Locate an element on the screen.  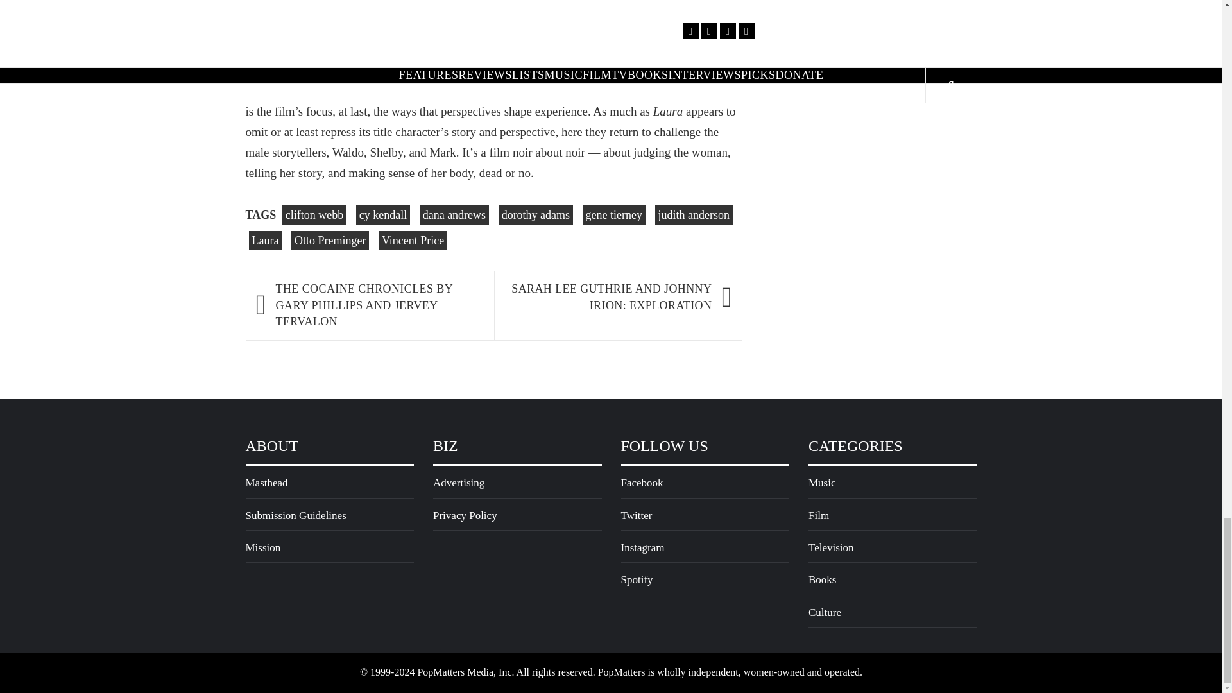
dorothy adams is located at coordinates (535, 214).